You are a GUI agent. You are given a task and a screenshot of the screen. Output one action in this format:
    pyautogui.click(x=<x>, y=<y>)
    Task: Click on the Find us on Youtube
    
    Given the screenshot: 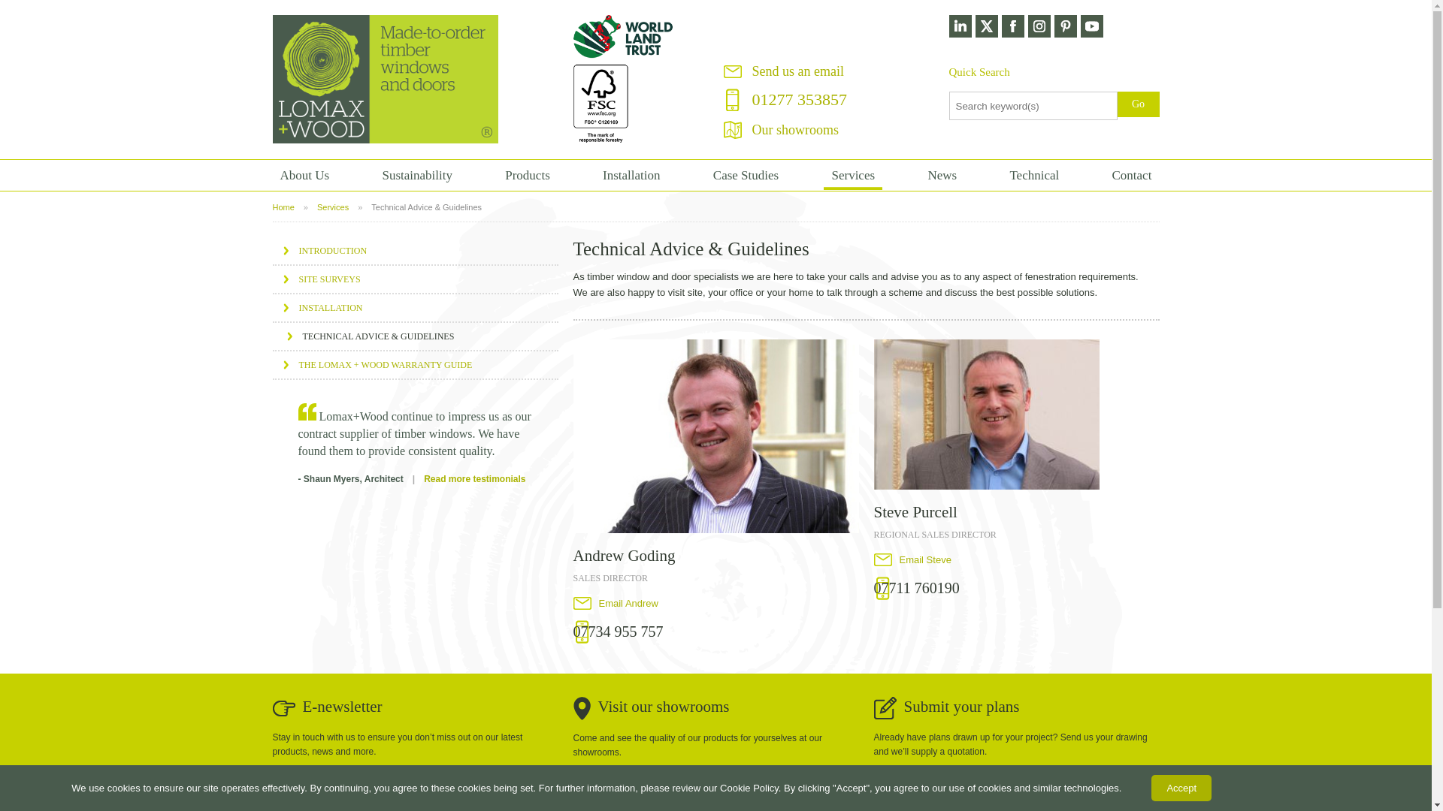 What is the action you would take?
    pyautogui.click(x=1092, y=27)
    